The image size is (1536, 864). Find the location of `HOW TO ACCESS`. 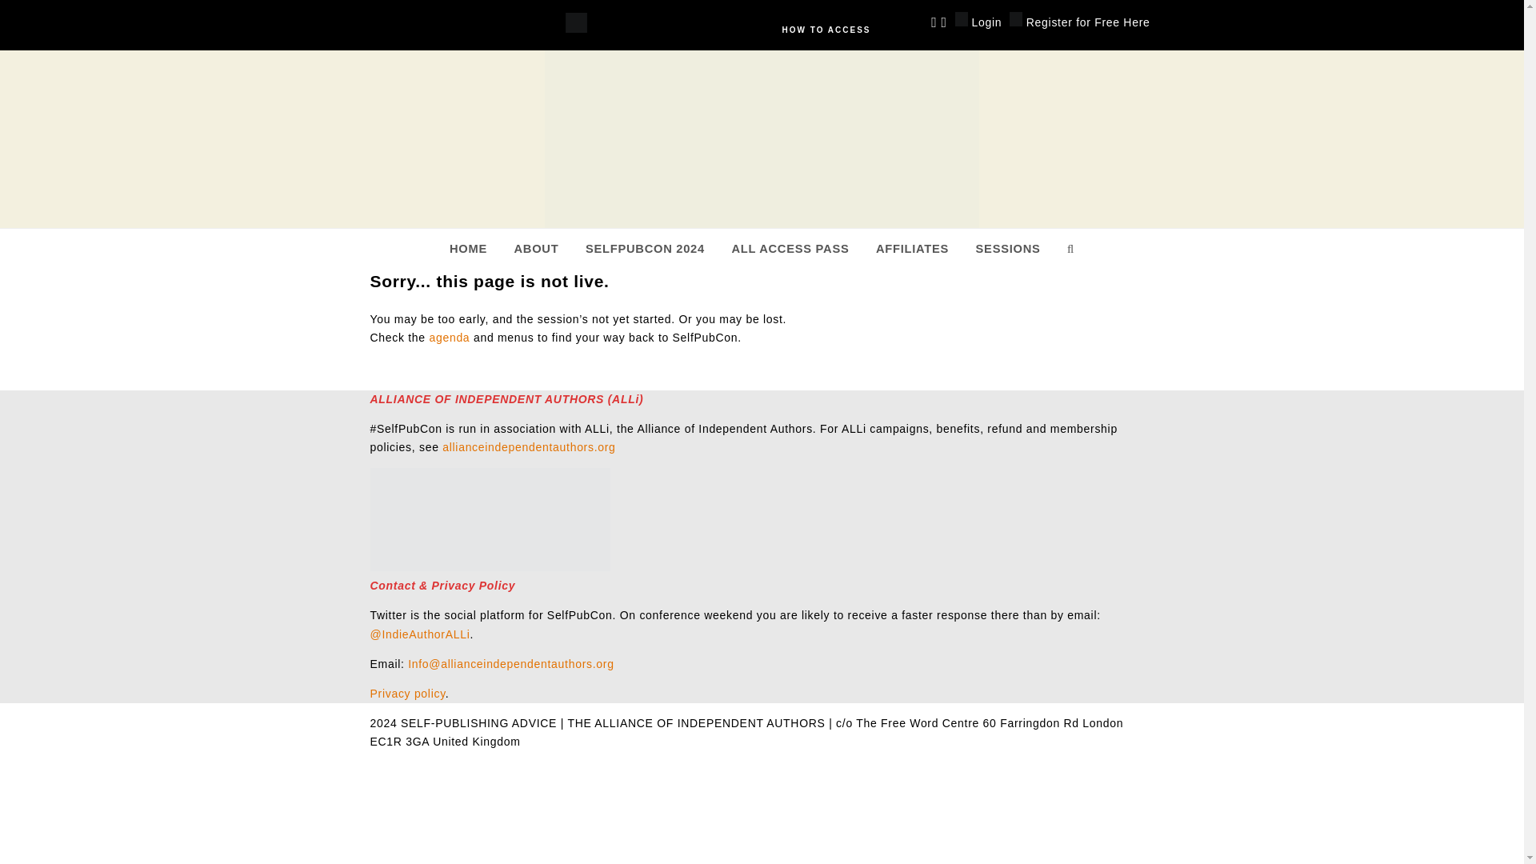

HOW TO ACCESS is located at coordinates (826, 30).